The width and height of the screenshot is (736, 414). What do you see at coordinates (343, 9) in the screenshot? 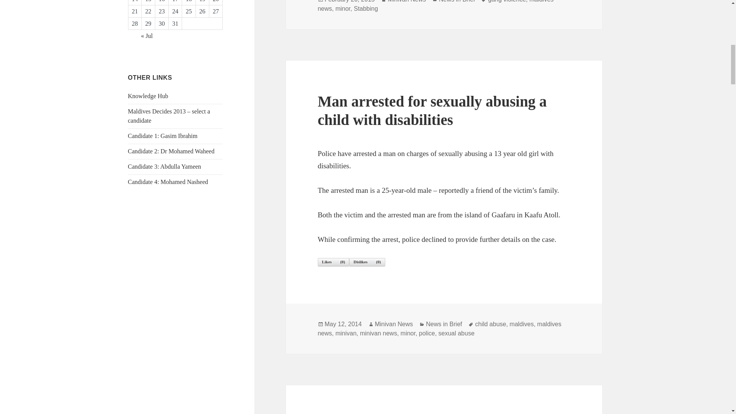
I see `minor` at bounding box center [343, 9].